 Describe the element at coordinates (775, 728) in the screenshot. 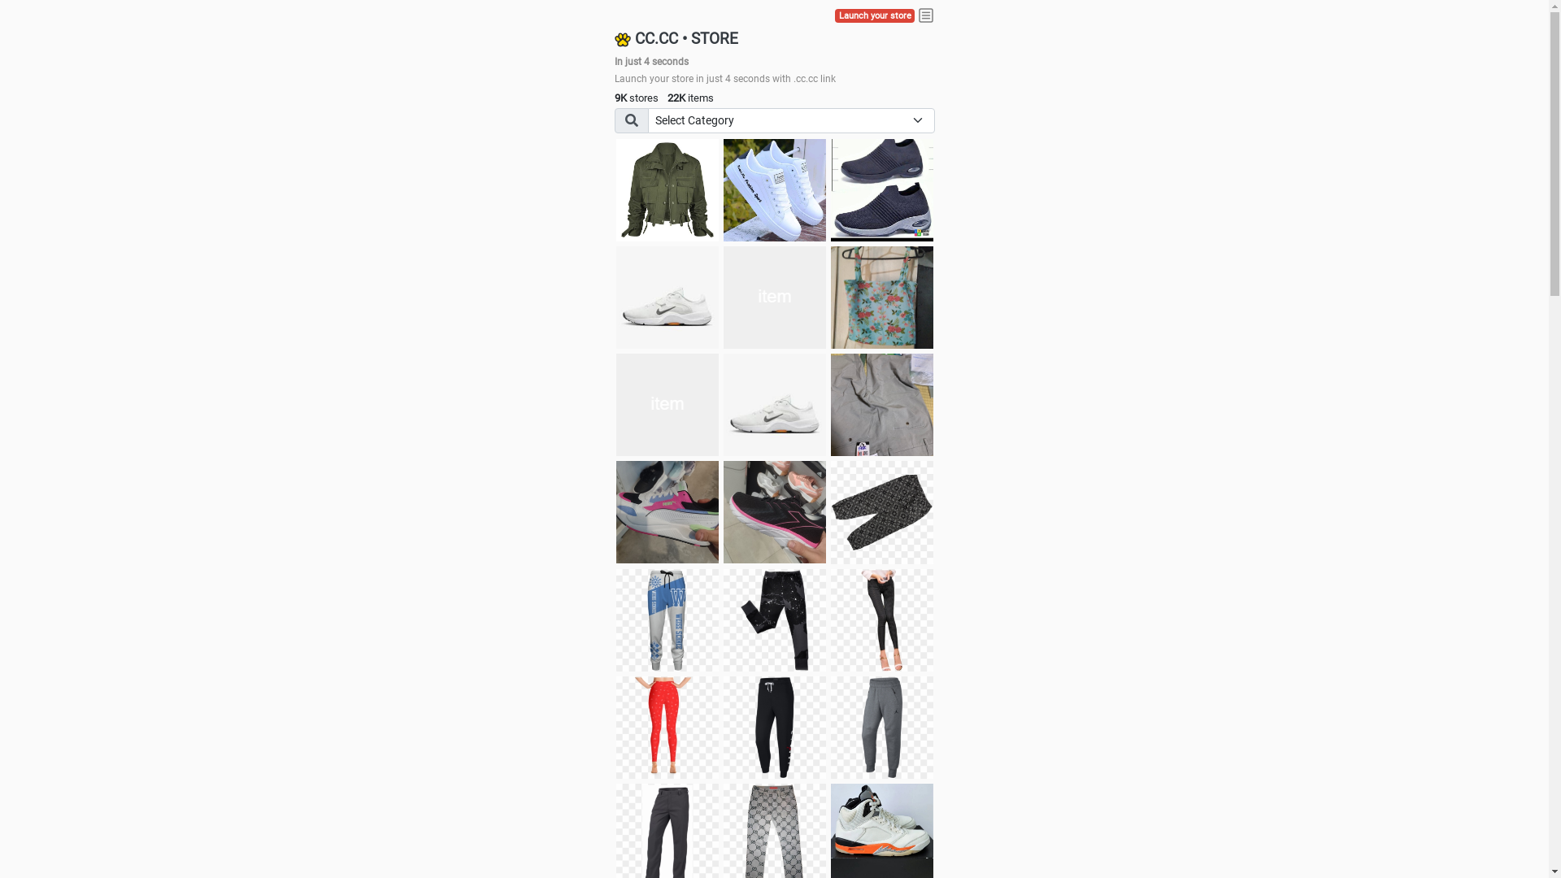

I see `Pant` at that location.